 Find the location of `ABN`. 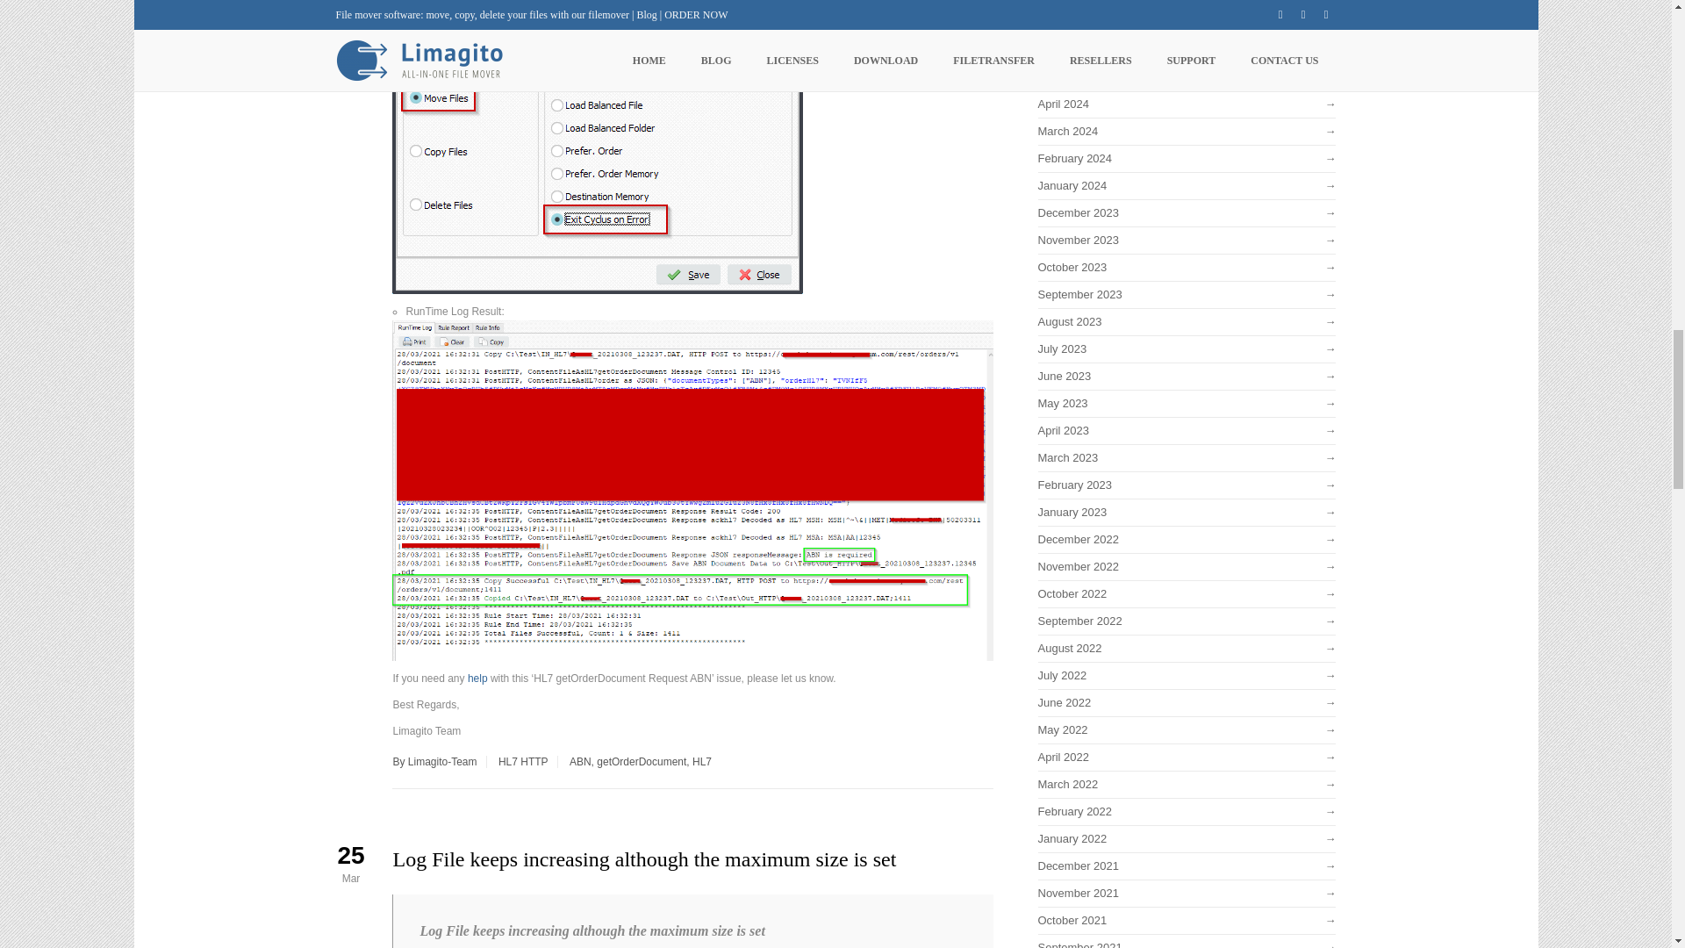

ABN is located at coordinates (579, 761).